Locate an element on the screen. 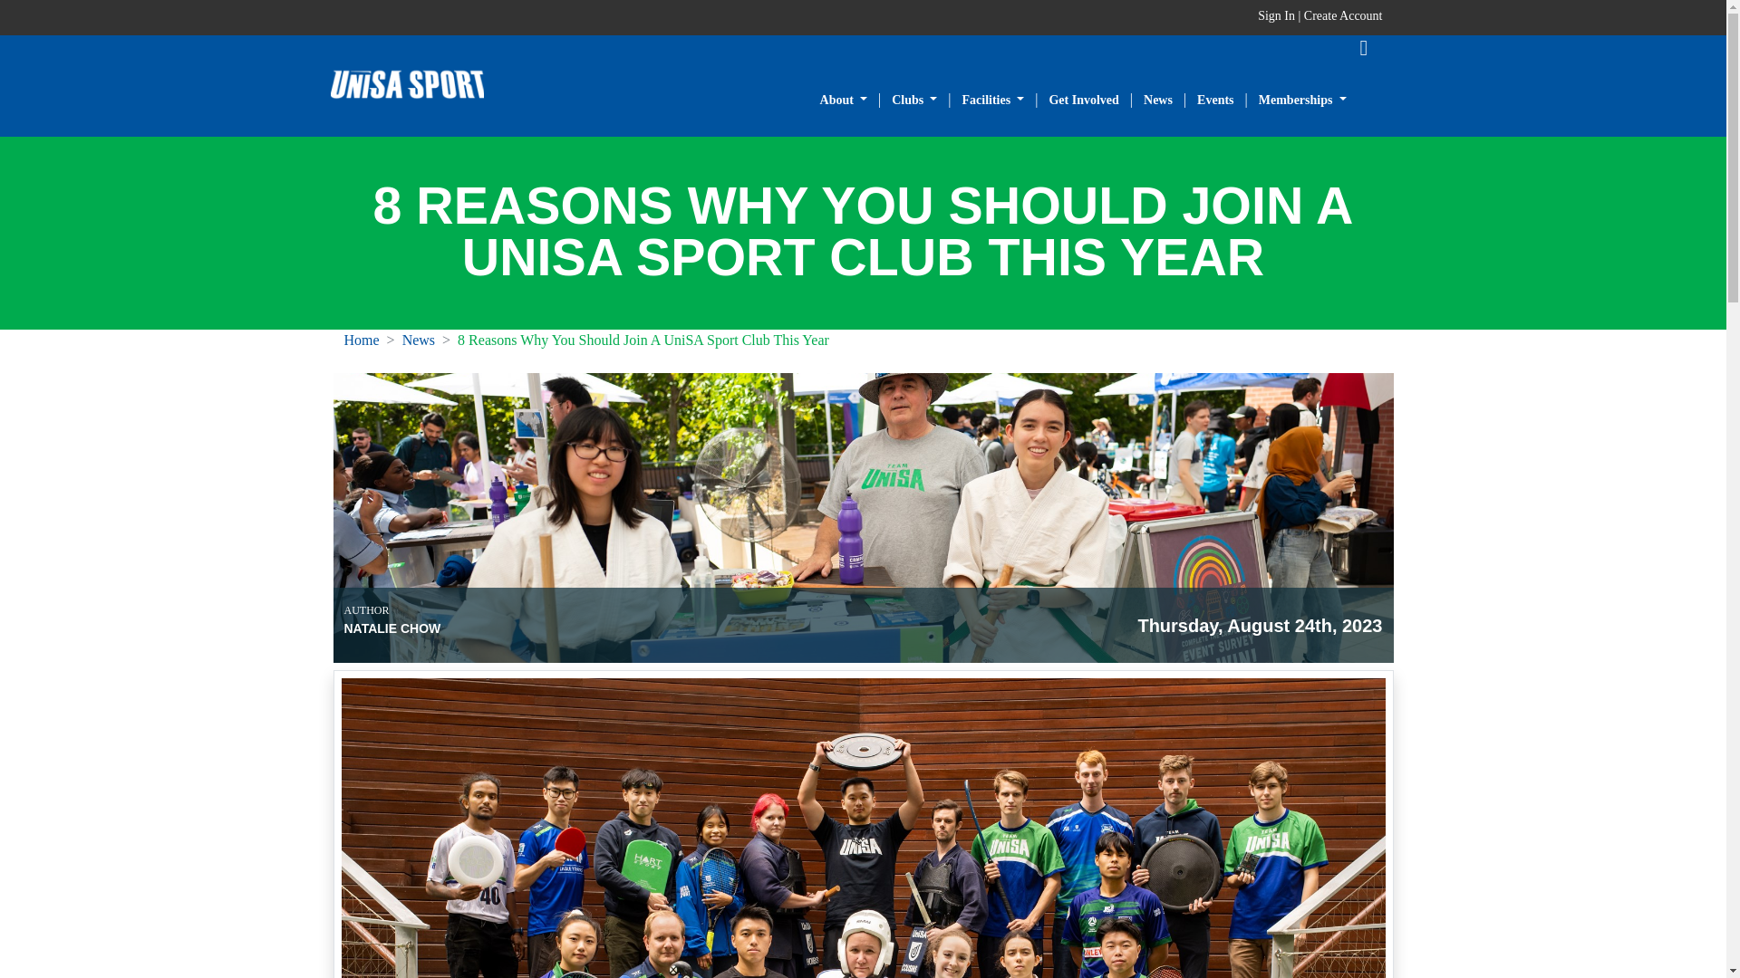  Facilities is located at coordinates (993, 101).